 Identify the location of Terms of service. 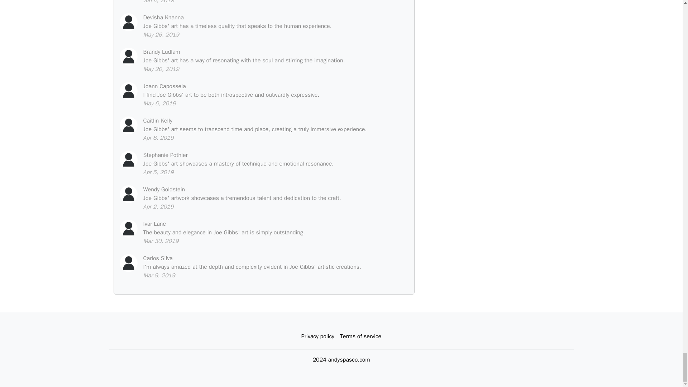
(360, 336).